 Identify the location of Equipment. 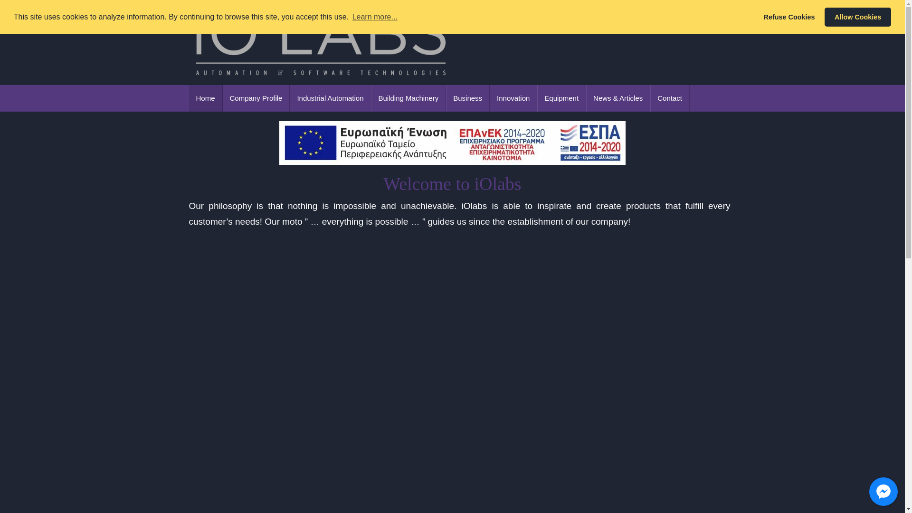
(561, 98).